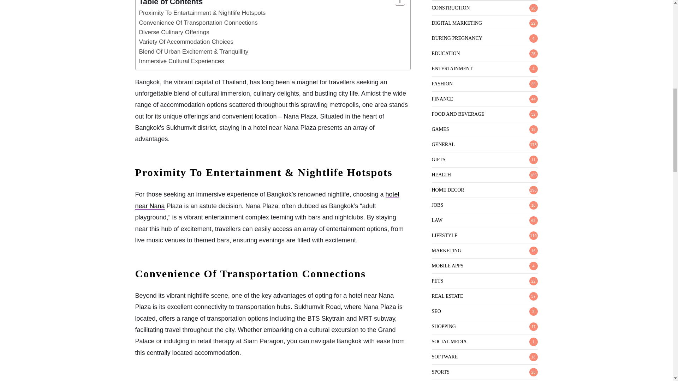 This screenshot has width=678, height=381. Describe the element at coordinates (182, 61) in the screenshot. I see `Immersive Cultural Experiences` at that location.